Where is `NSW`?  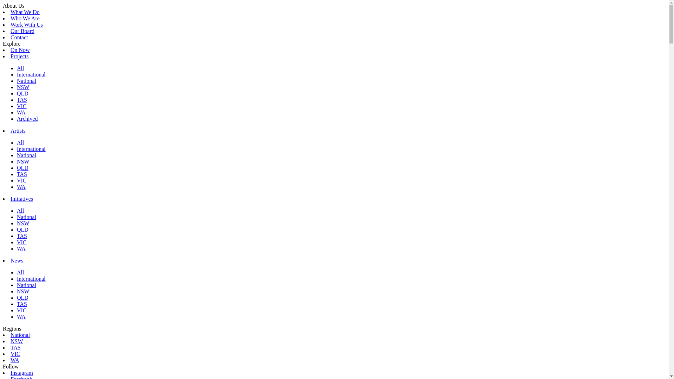
NSW is located at coordinates (23, 87).